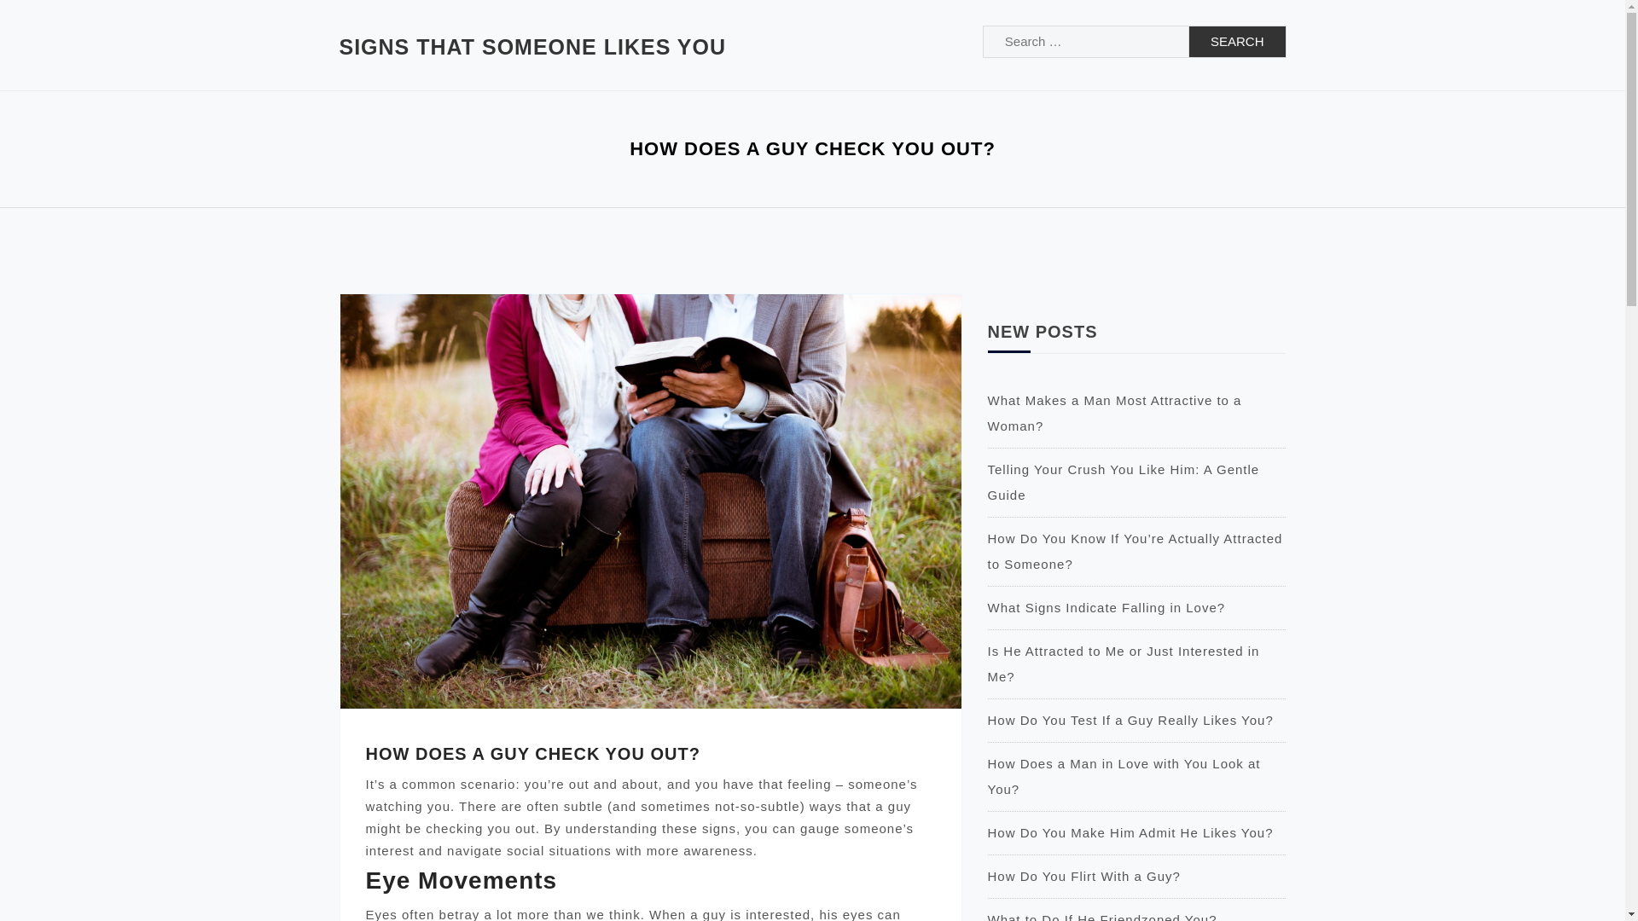 This screenshot has height=921, width=1638. Describe the element at coordinates (1123, 482) in the screenshot. I see `Permalink to Telling Your Crush You Like Him: A Gentle Guide` at that location.